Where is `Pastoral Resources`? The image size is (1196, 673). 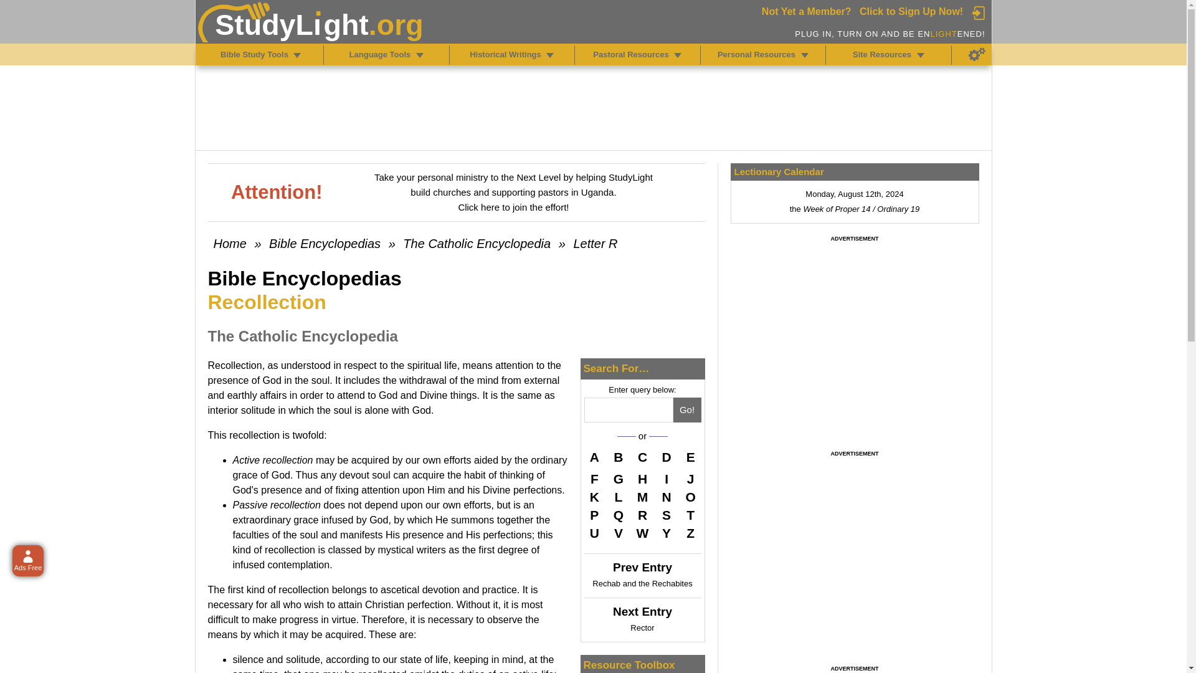 Pastoral Resources is located at coordinates (678, 55).